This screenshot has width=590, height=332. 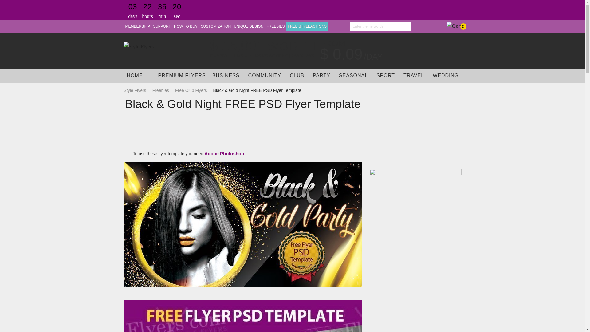 I want to click on FREEBIES, so click(x=275, y=26).